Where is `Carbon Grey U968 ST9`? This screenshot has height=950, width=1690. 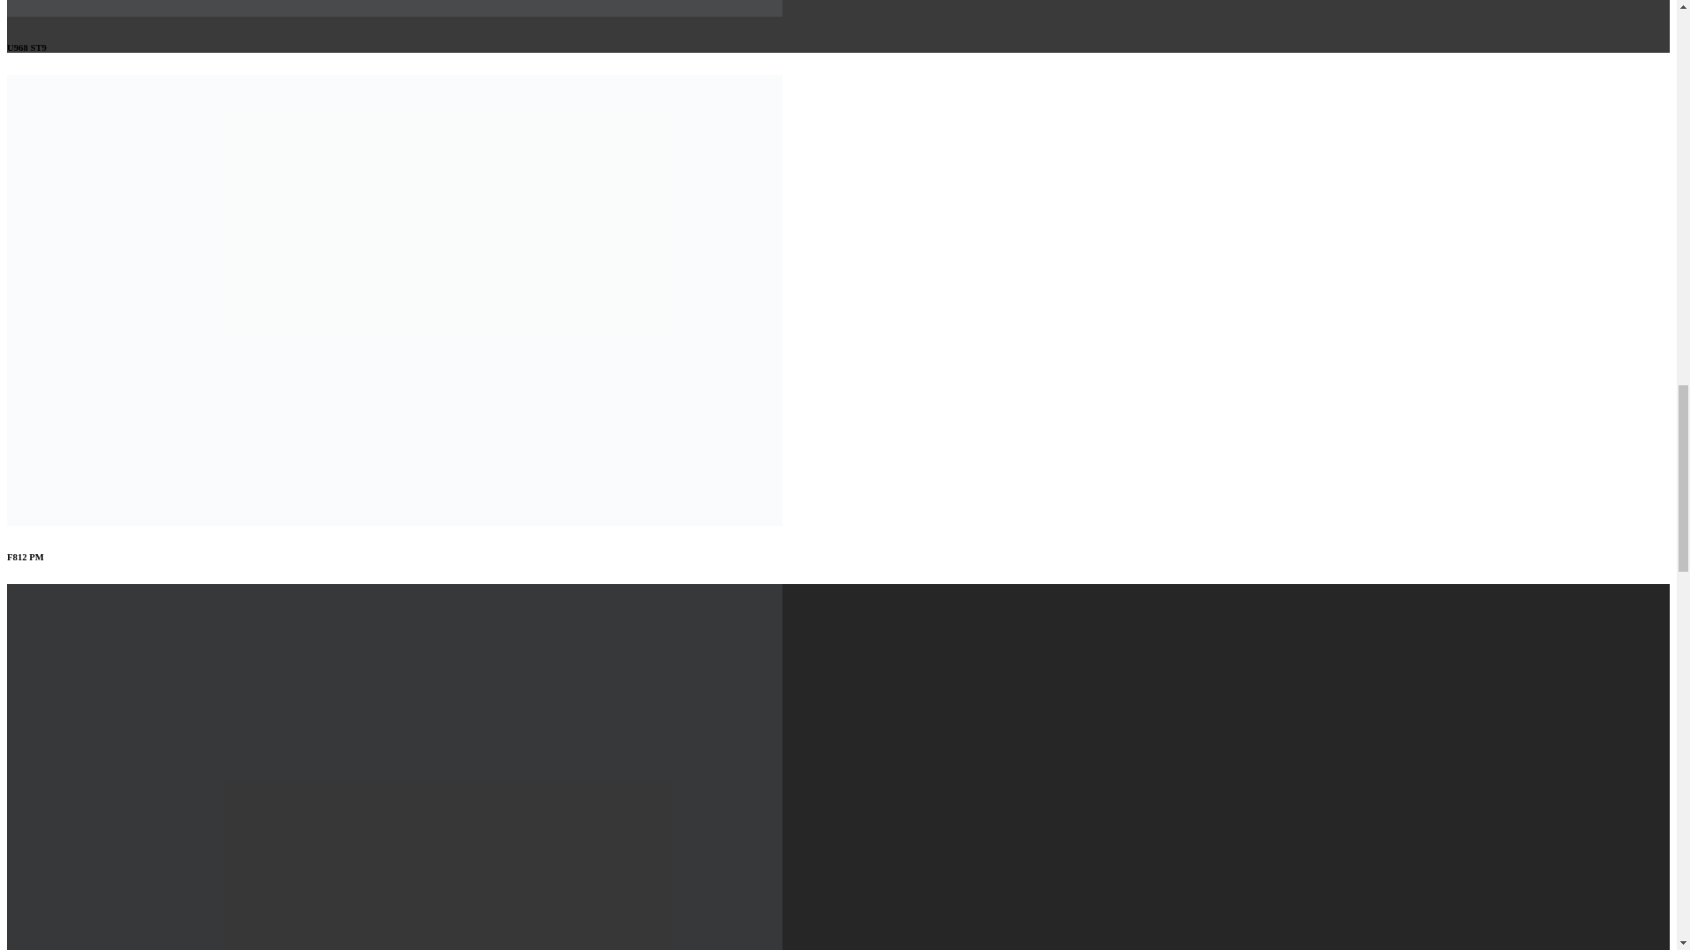
Carbon Grey U968 ST9 is located at coordinates (394, 9).